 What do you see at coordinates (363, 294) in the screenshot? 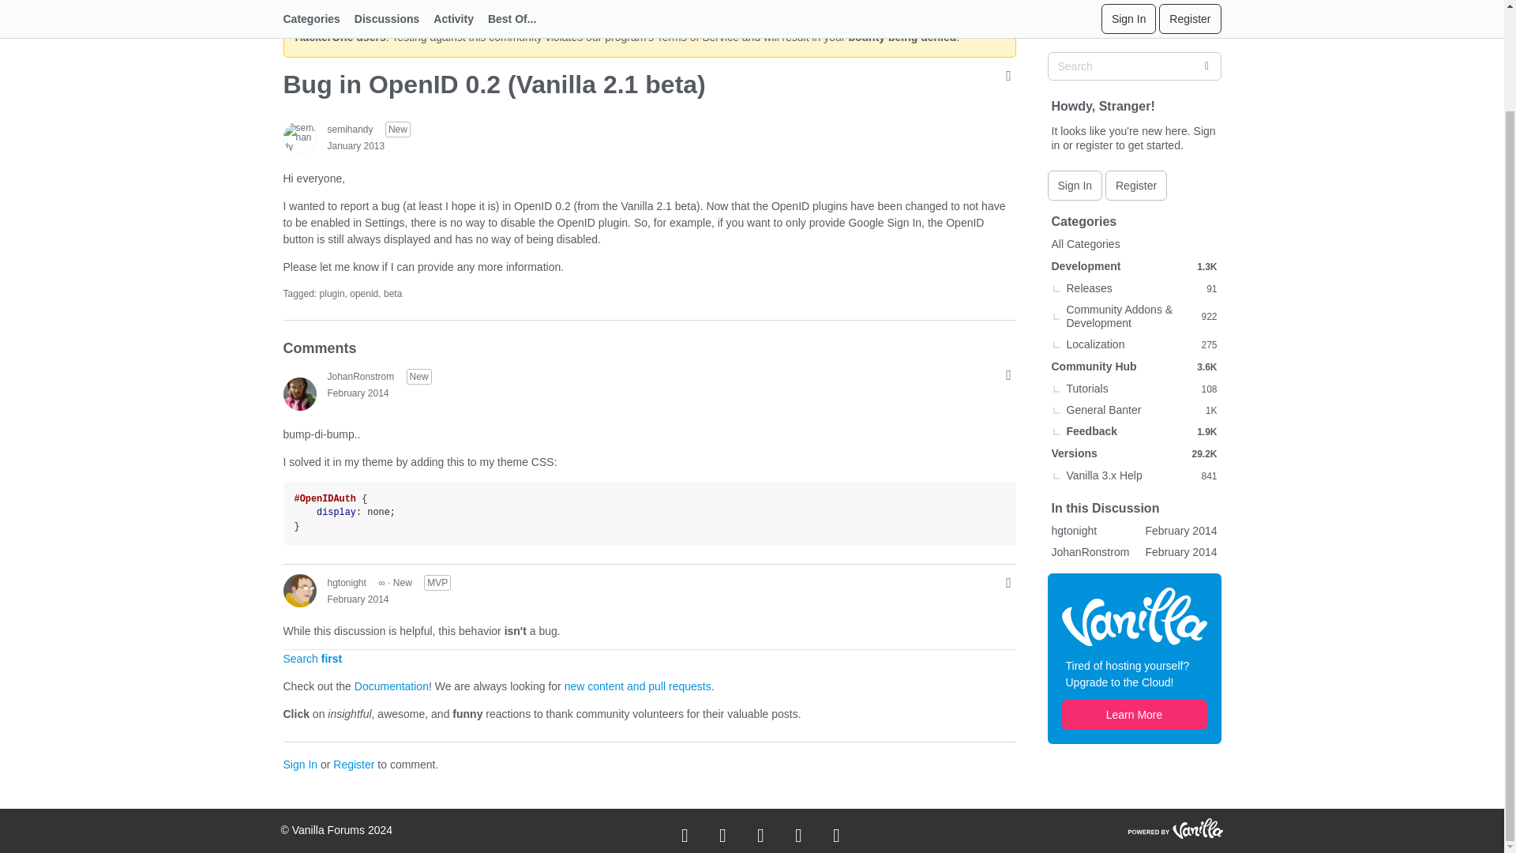
I see `openid` at bounding box center [363, 294].